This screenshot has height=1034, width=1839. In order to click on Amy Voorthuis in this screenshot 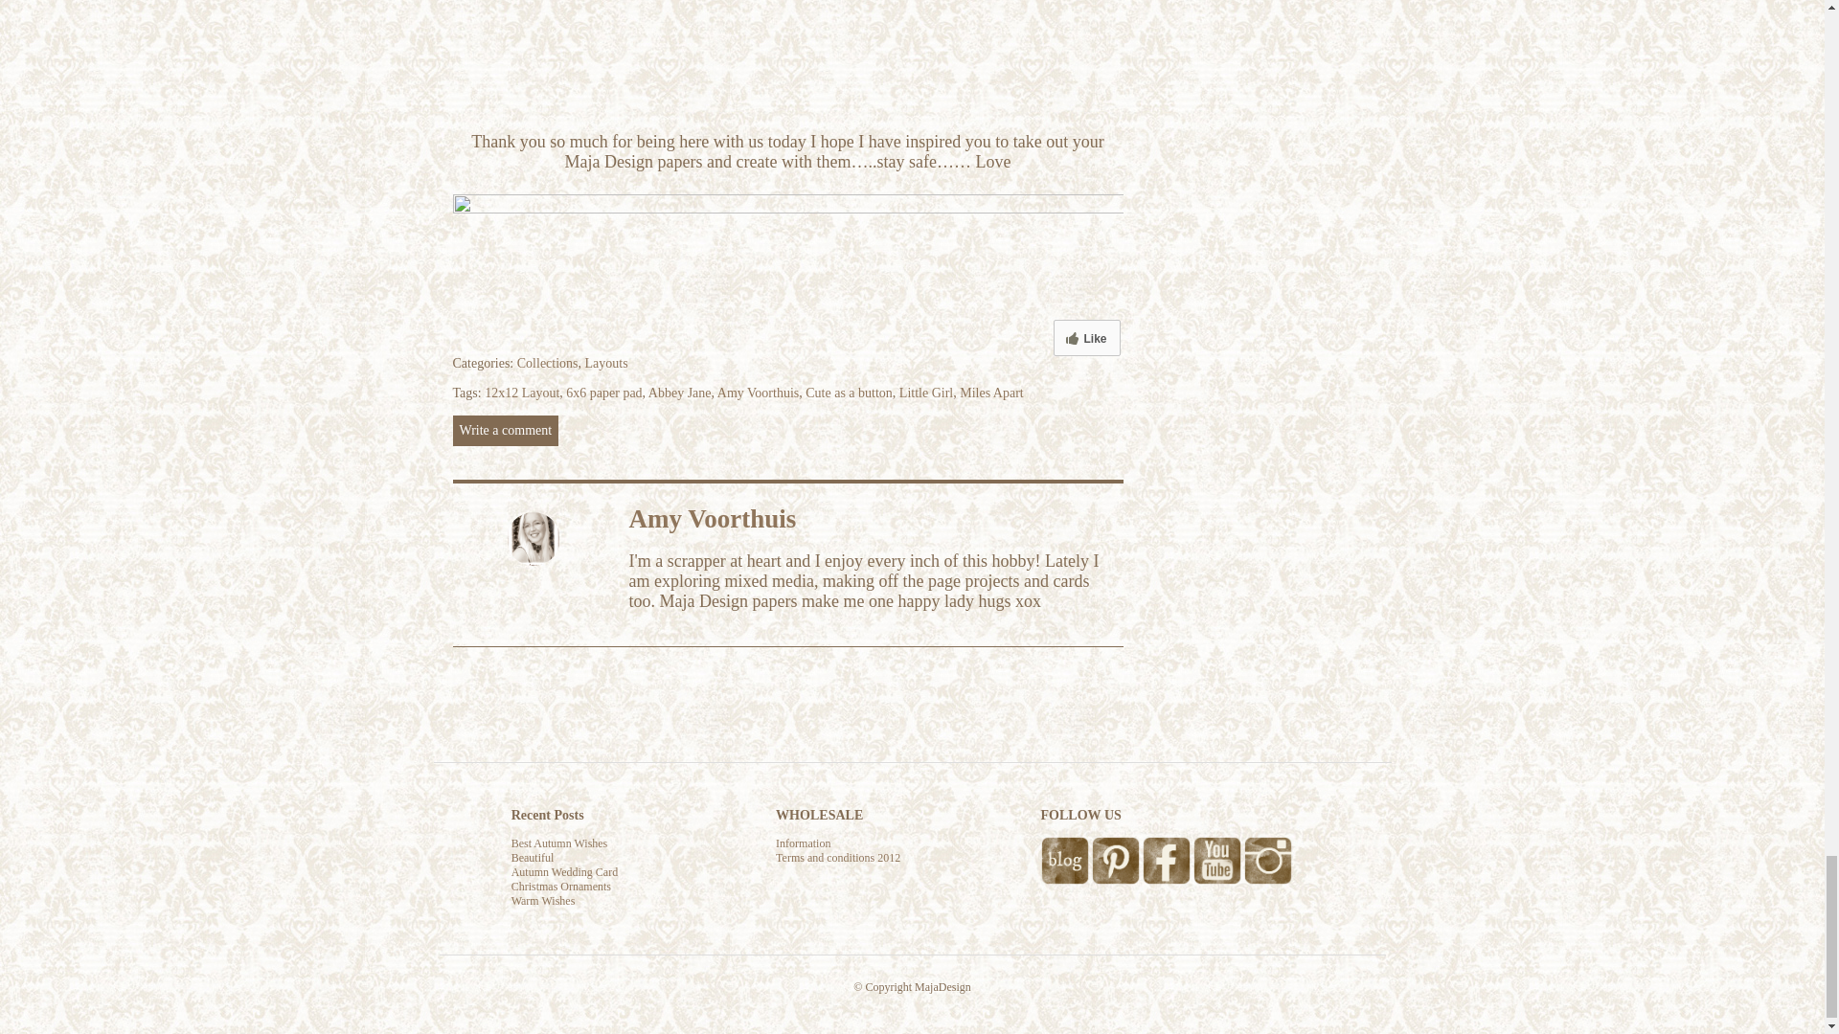, I will do `click(757, 393)`.